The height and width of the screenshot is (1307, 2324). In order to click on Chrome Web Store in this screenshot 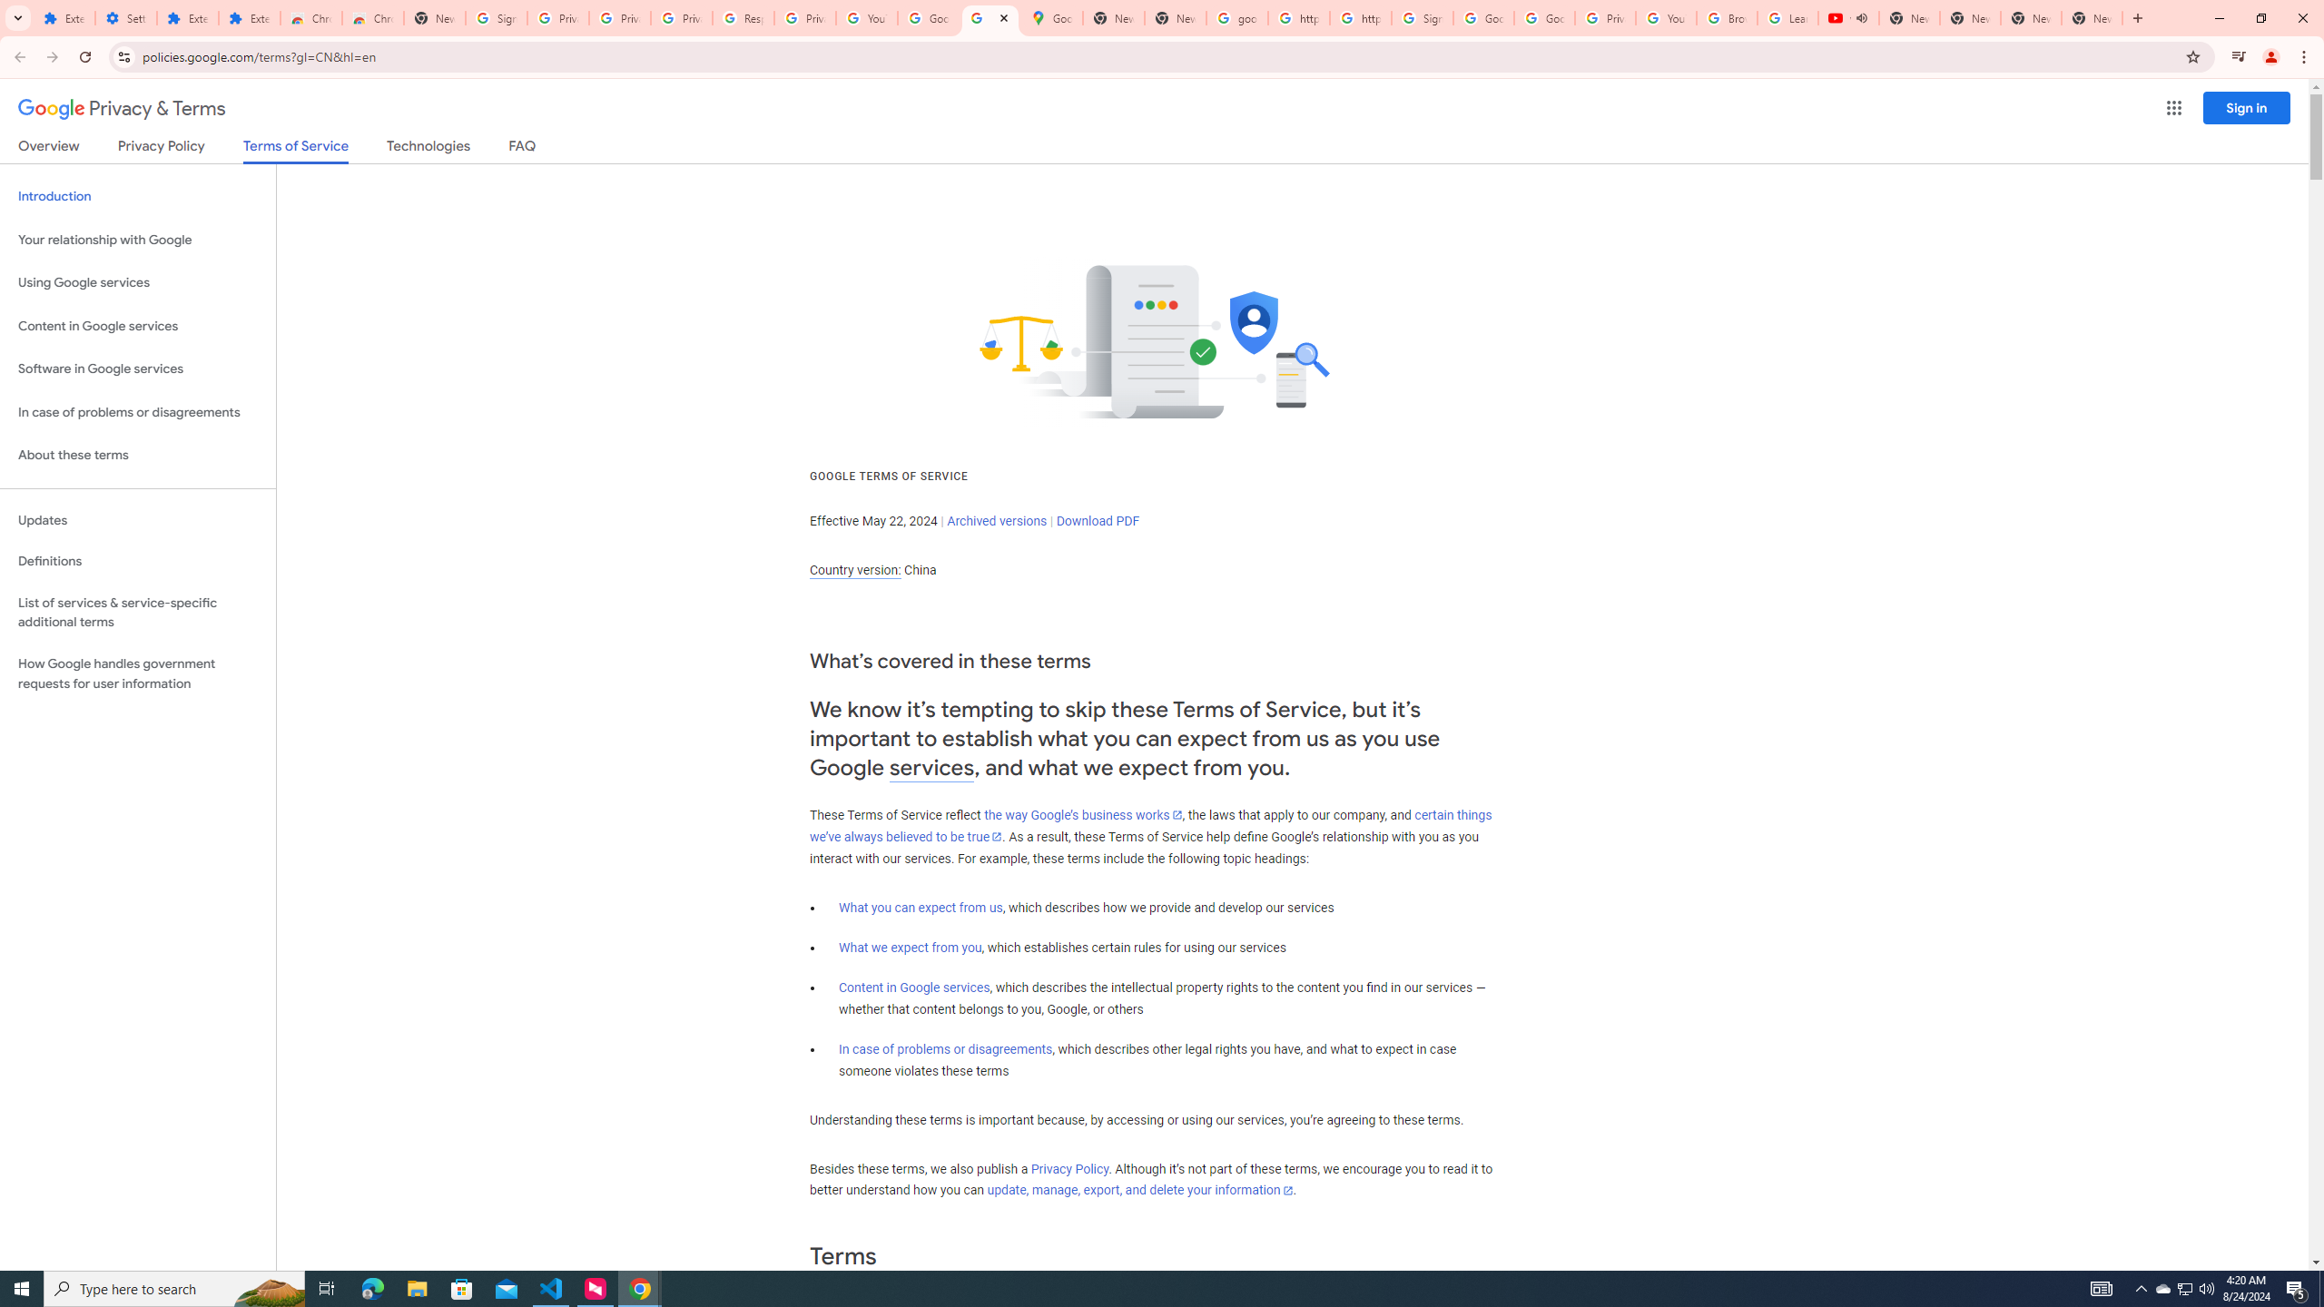, I will do `click(310, 18)`.